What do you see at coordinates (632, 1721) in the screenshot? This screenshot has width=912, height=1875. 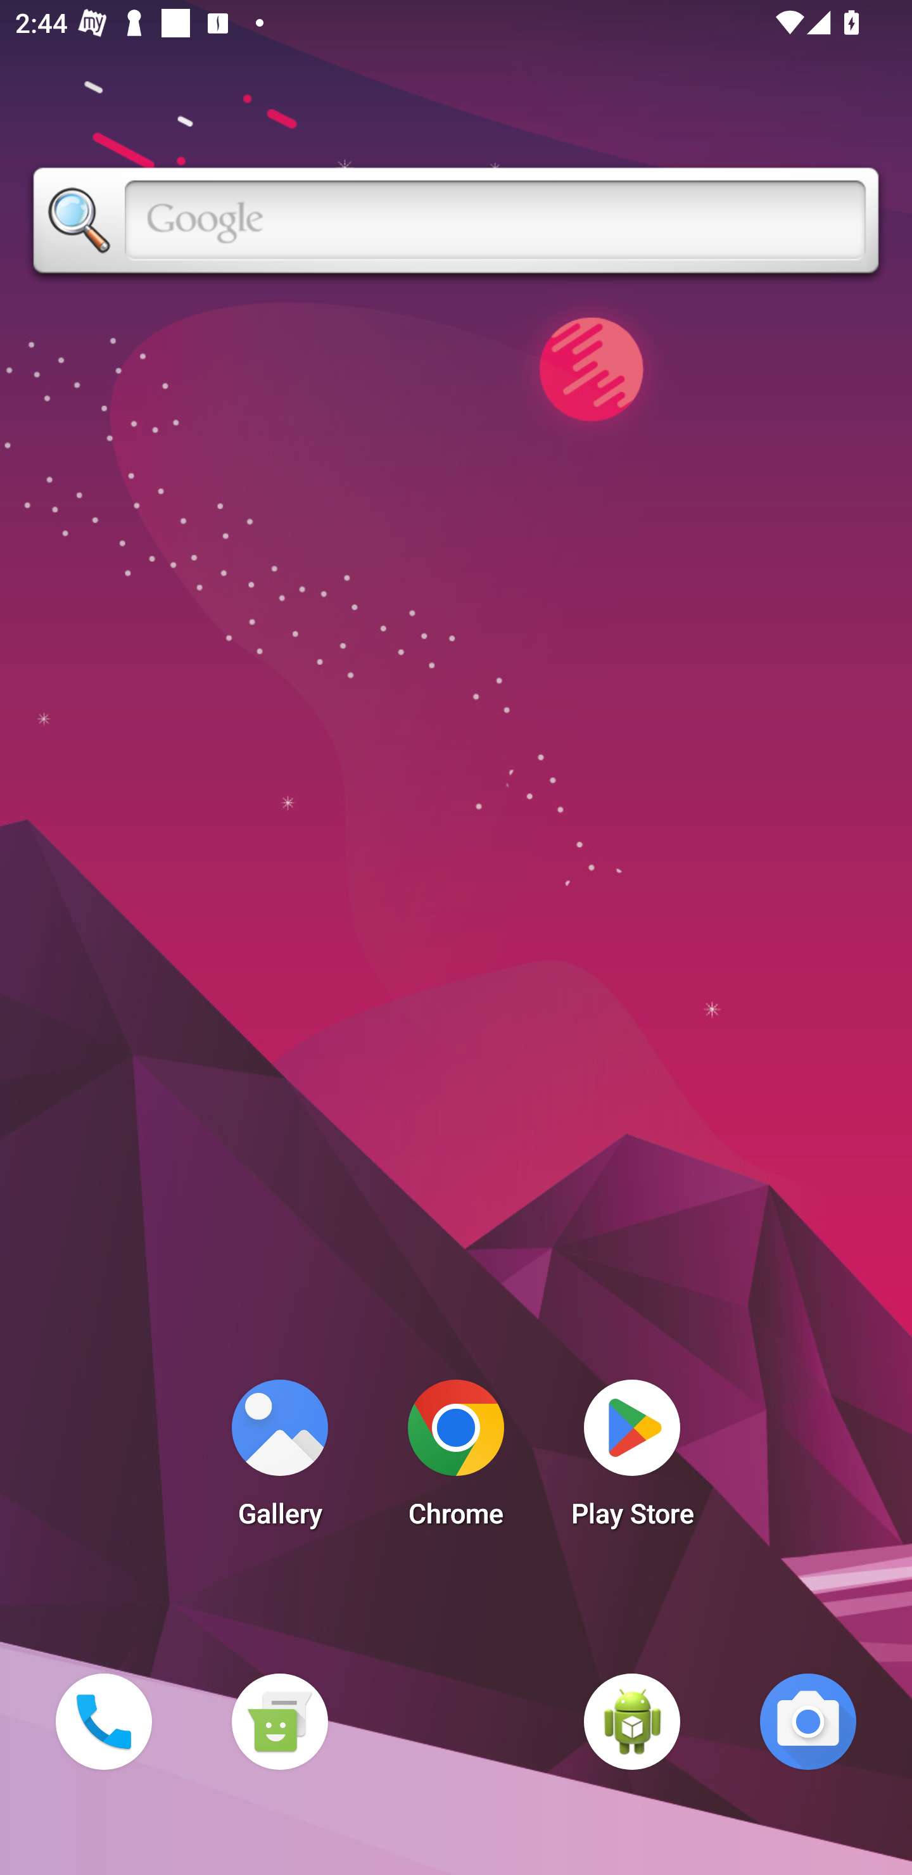 I see `WebView Browser Tester` at bounding box center [632, 1721].